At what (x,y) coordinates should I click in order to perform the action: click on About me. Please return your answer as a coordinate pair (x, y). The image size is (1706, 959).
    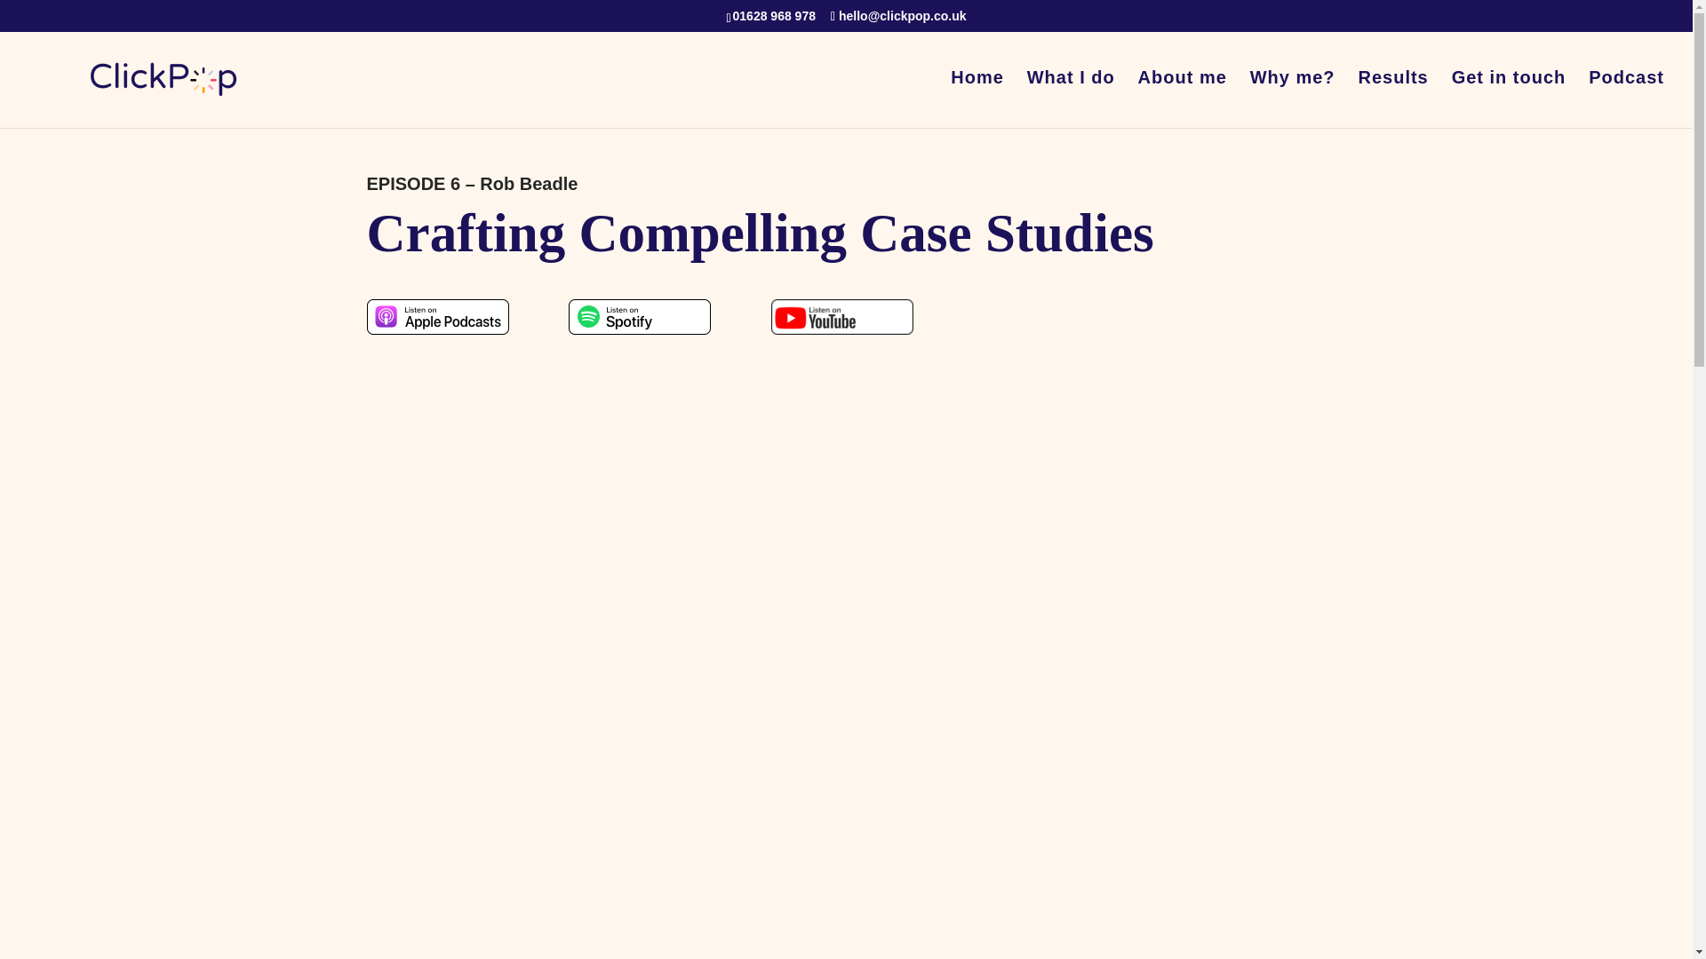
    Looking at the image, I should click on (1182, 99).